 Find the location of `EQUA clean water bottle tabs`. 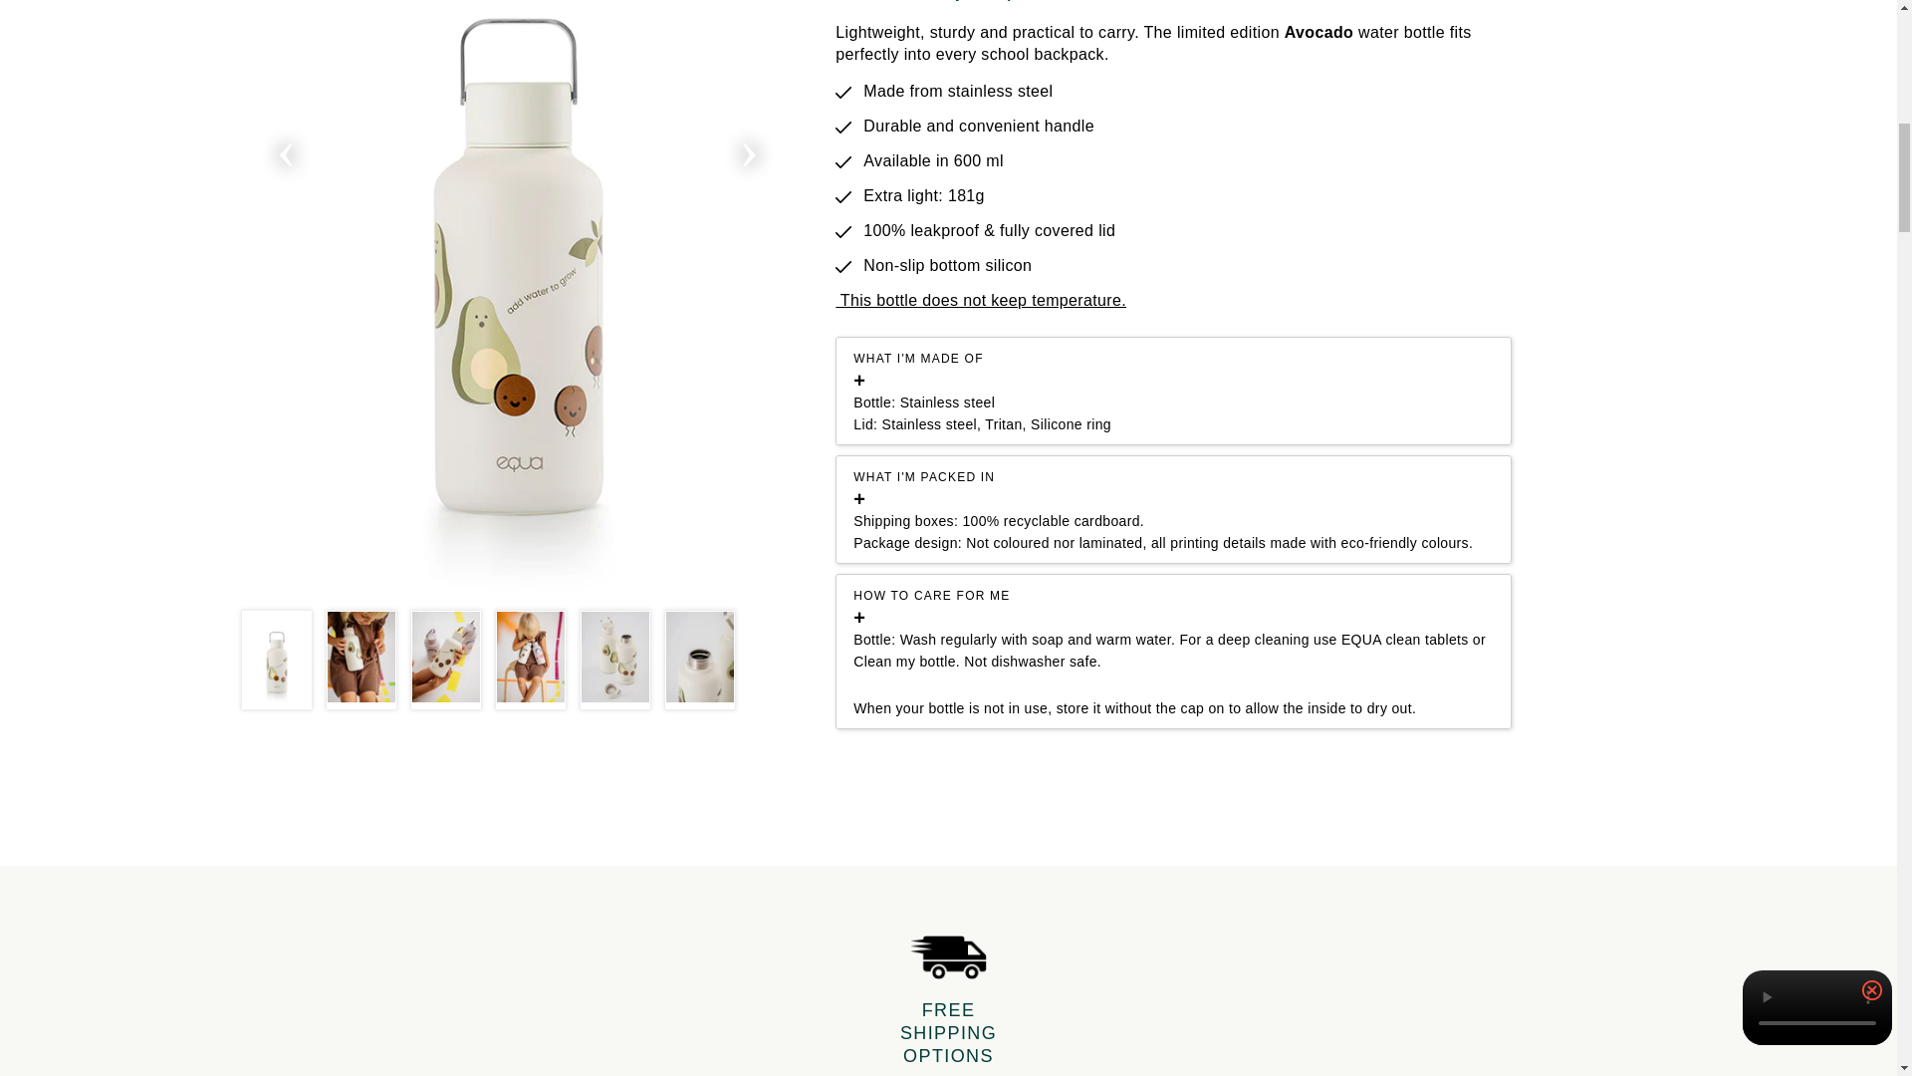

EQUA clean water bottle tabs is located at coordinates (1404, 640).